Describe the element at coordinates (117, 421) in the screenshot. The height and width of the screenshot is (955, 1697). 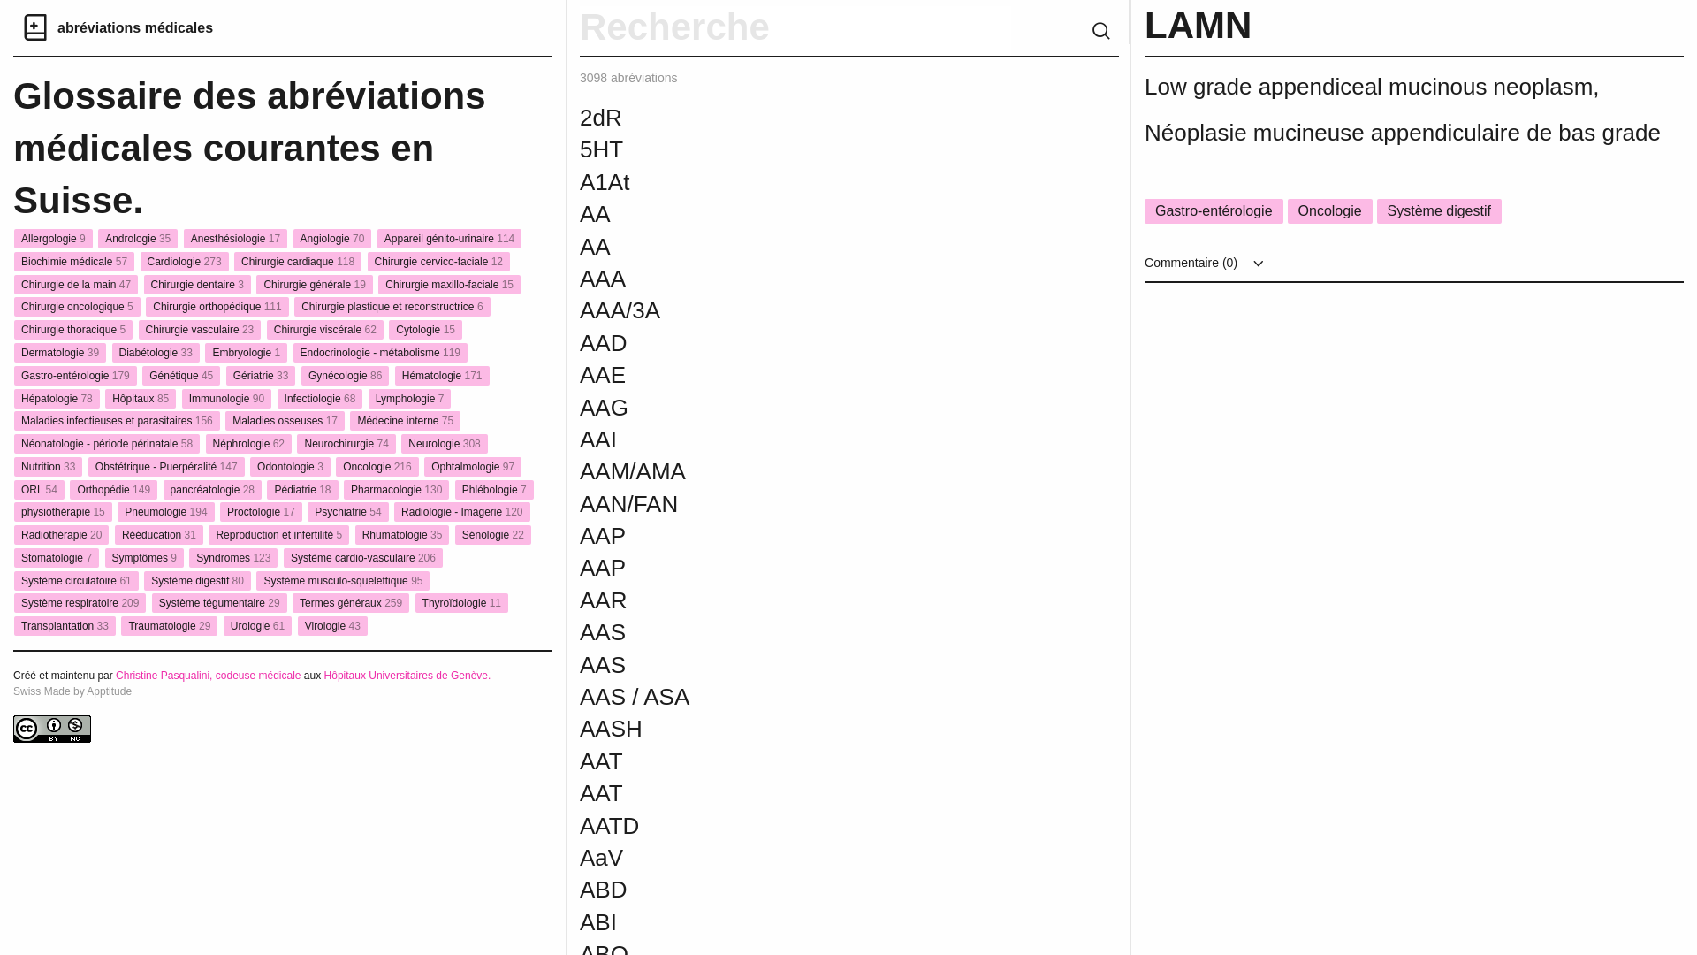
I see `Maladies infectieuses et parasitaires 156` at that location.